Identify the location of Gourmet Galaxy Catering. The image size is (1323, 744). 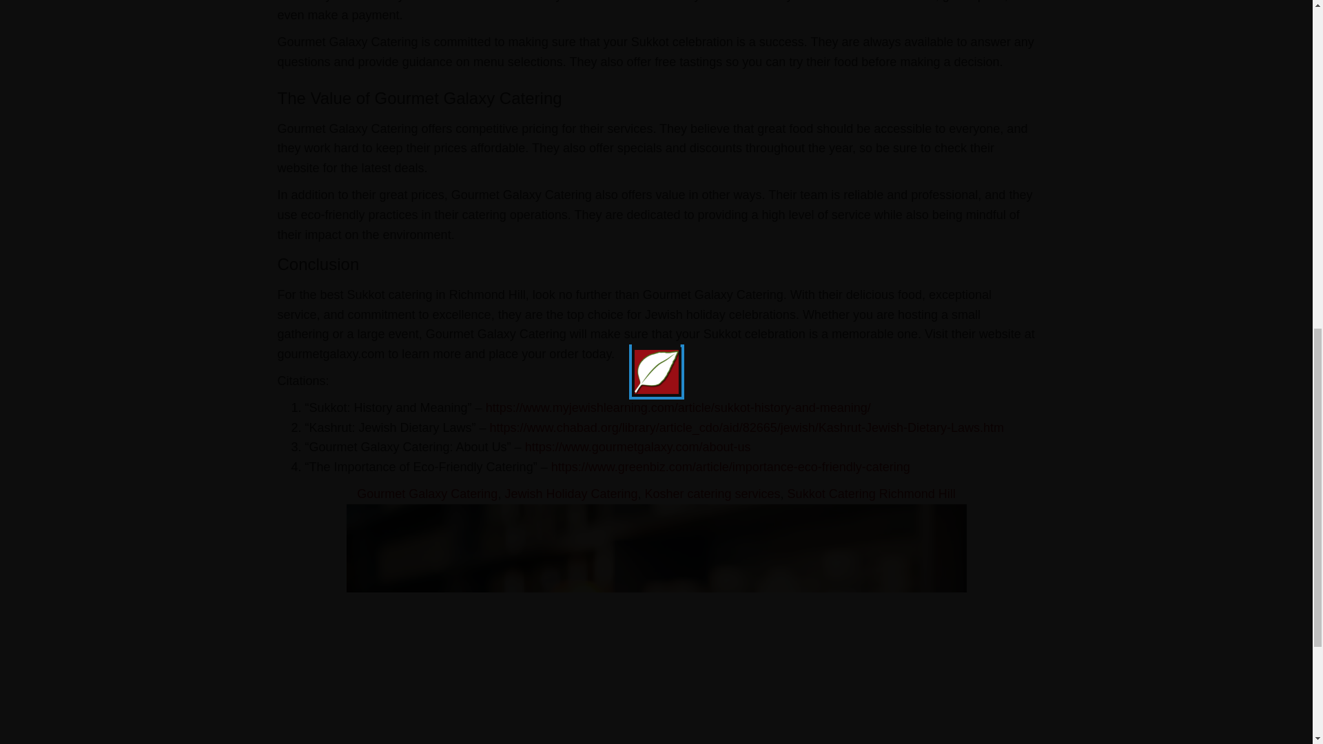
(427, 493).